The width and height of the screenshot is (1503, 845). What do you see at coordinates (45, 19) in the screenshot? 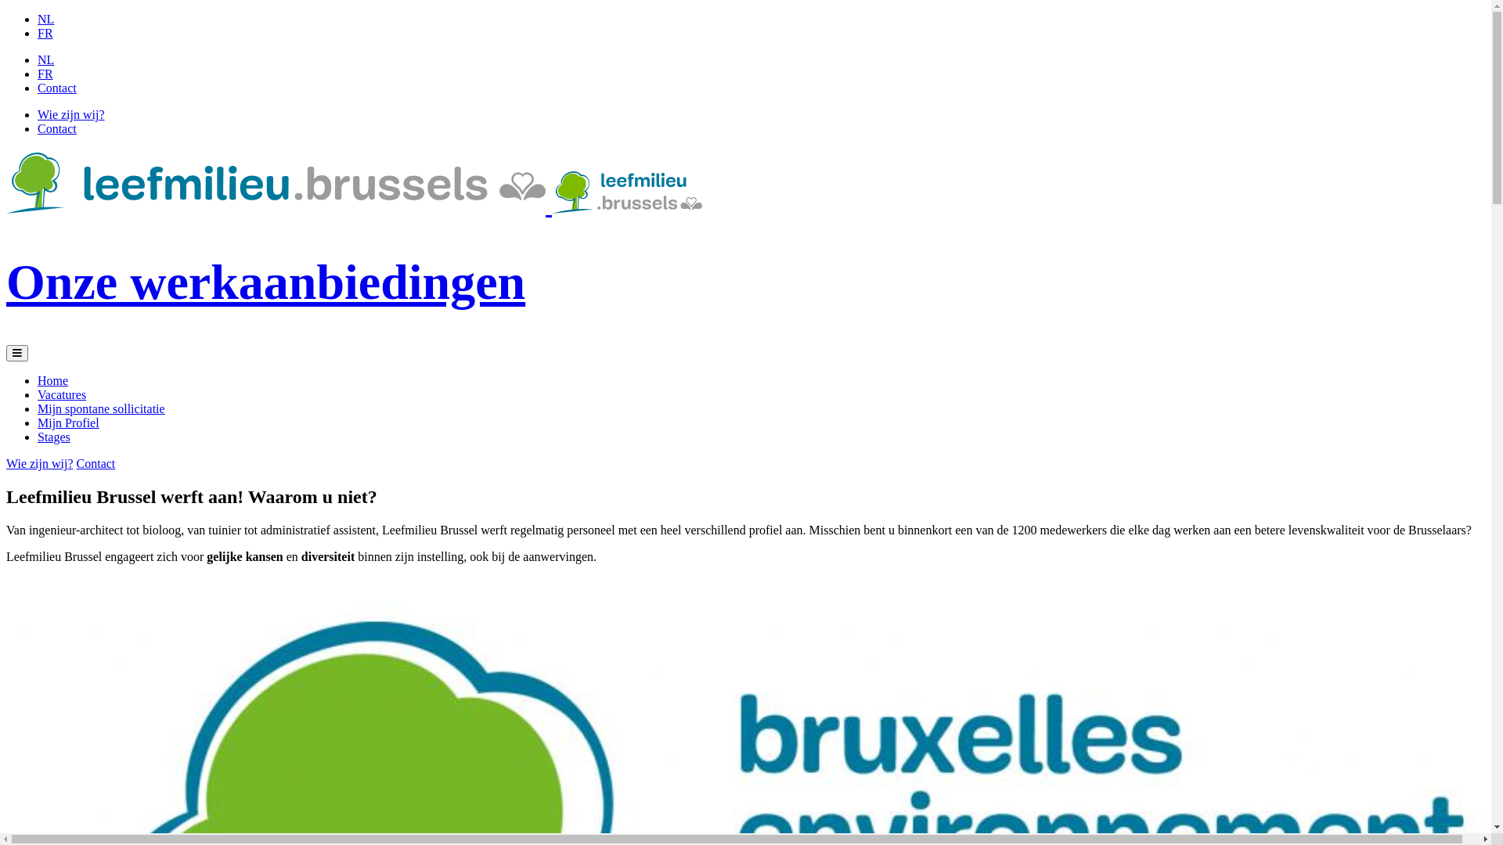
I see `NL` at bounding box center [45, 19].